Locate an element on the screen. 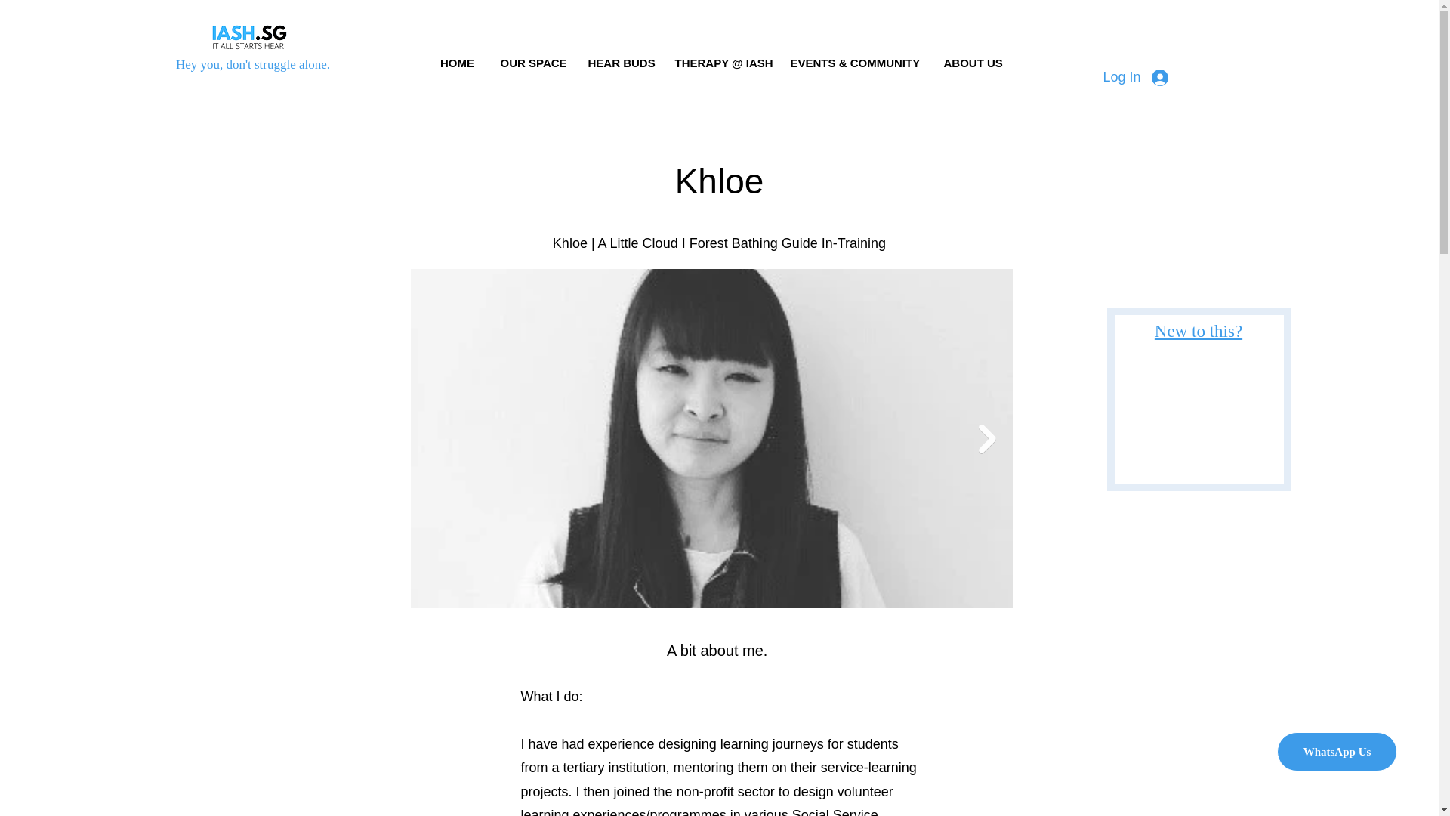 The height and width of the screenshot is (816, 1450). OUR SPACE is located at coordinates (532, 56).